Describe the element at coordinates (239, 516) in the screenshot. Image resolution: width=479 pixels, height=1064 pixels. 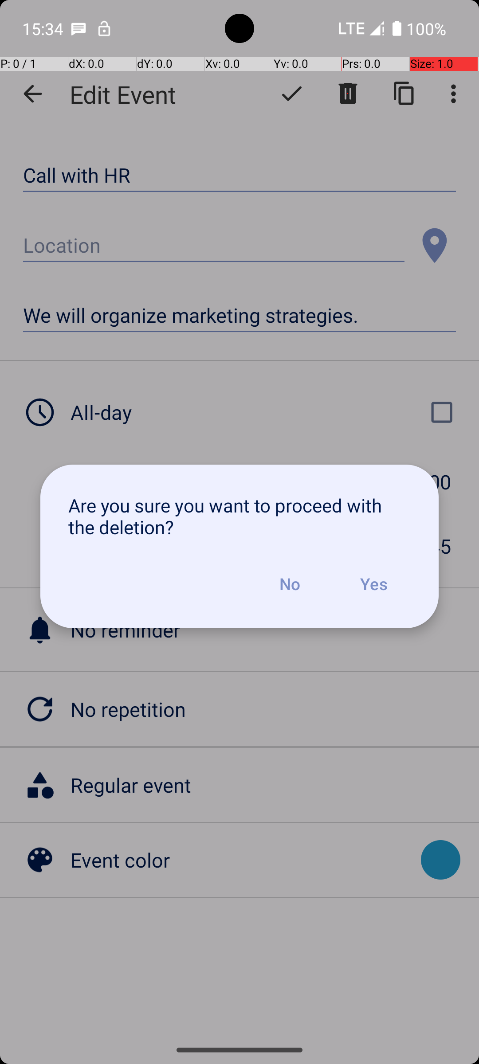
I see `Are you sure you want to proceed with the deletion?` at that location.